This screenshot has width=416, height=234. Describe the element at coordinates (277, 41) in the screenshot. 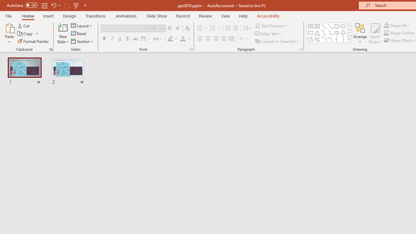

I see `Convert to SmartArt` at that location.